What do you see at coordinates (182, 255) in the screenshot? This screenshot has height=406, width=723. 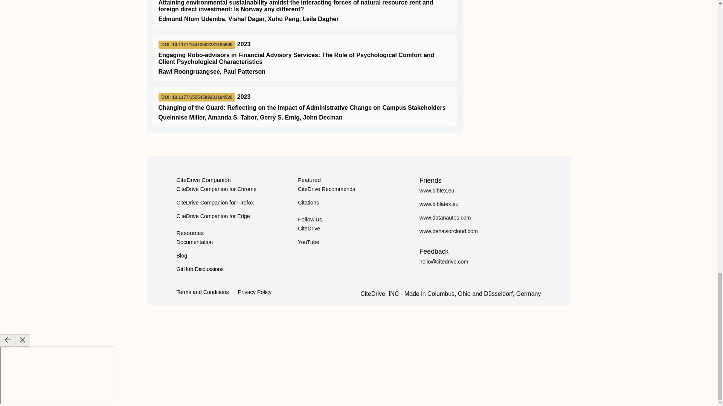 I see `Blog` at bounding box center [182, 255].